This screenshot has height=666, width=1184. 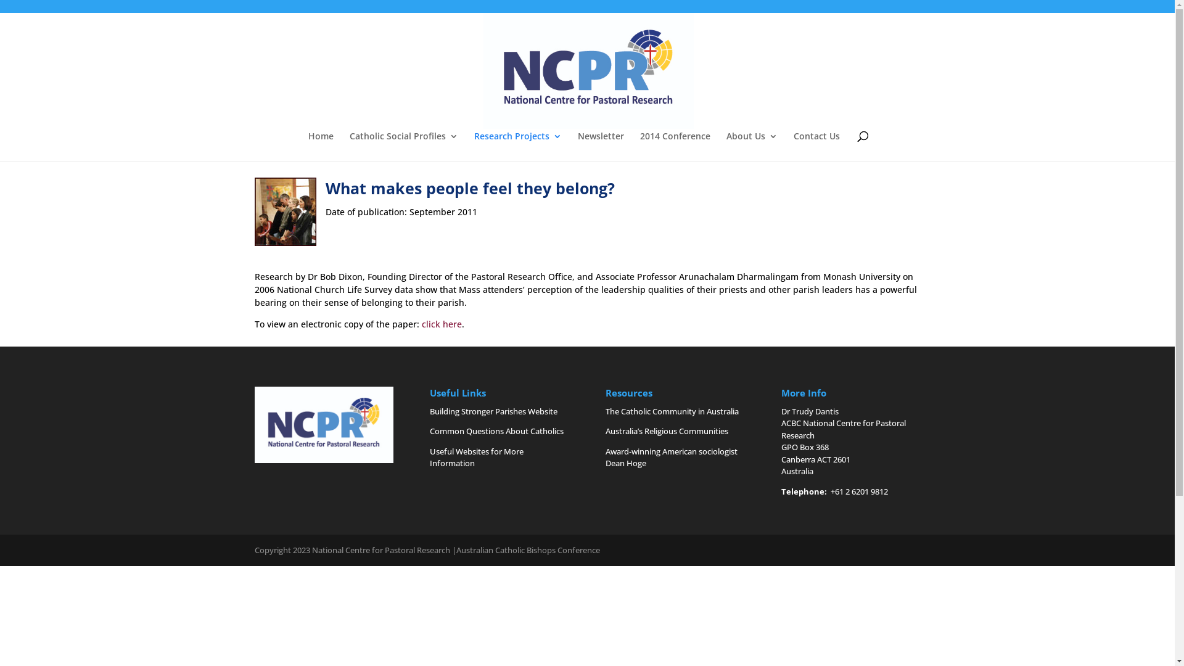 I want to click on Common Questions About Catholics, so click(x=497, y=431).